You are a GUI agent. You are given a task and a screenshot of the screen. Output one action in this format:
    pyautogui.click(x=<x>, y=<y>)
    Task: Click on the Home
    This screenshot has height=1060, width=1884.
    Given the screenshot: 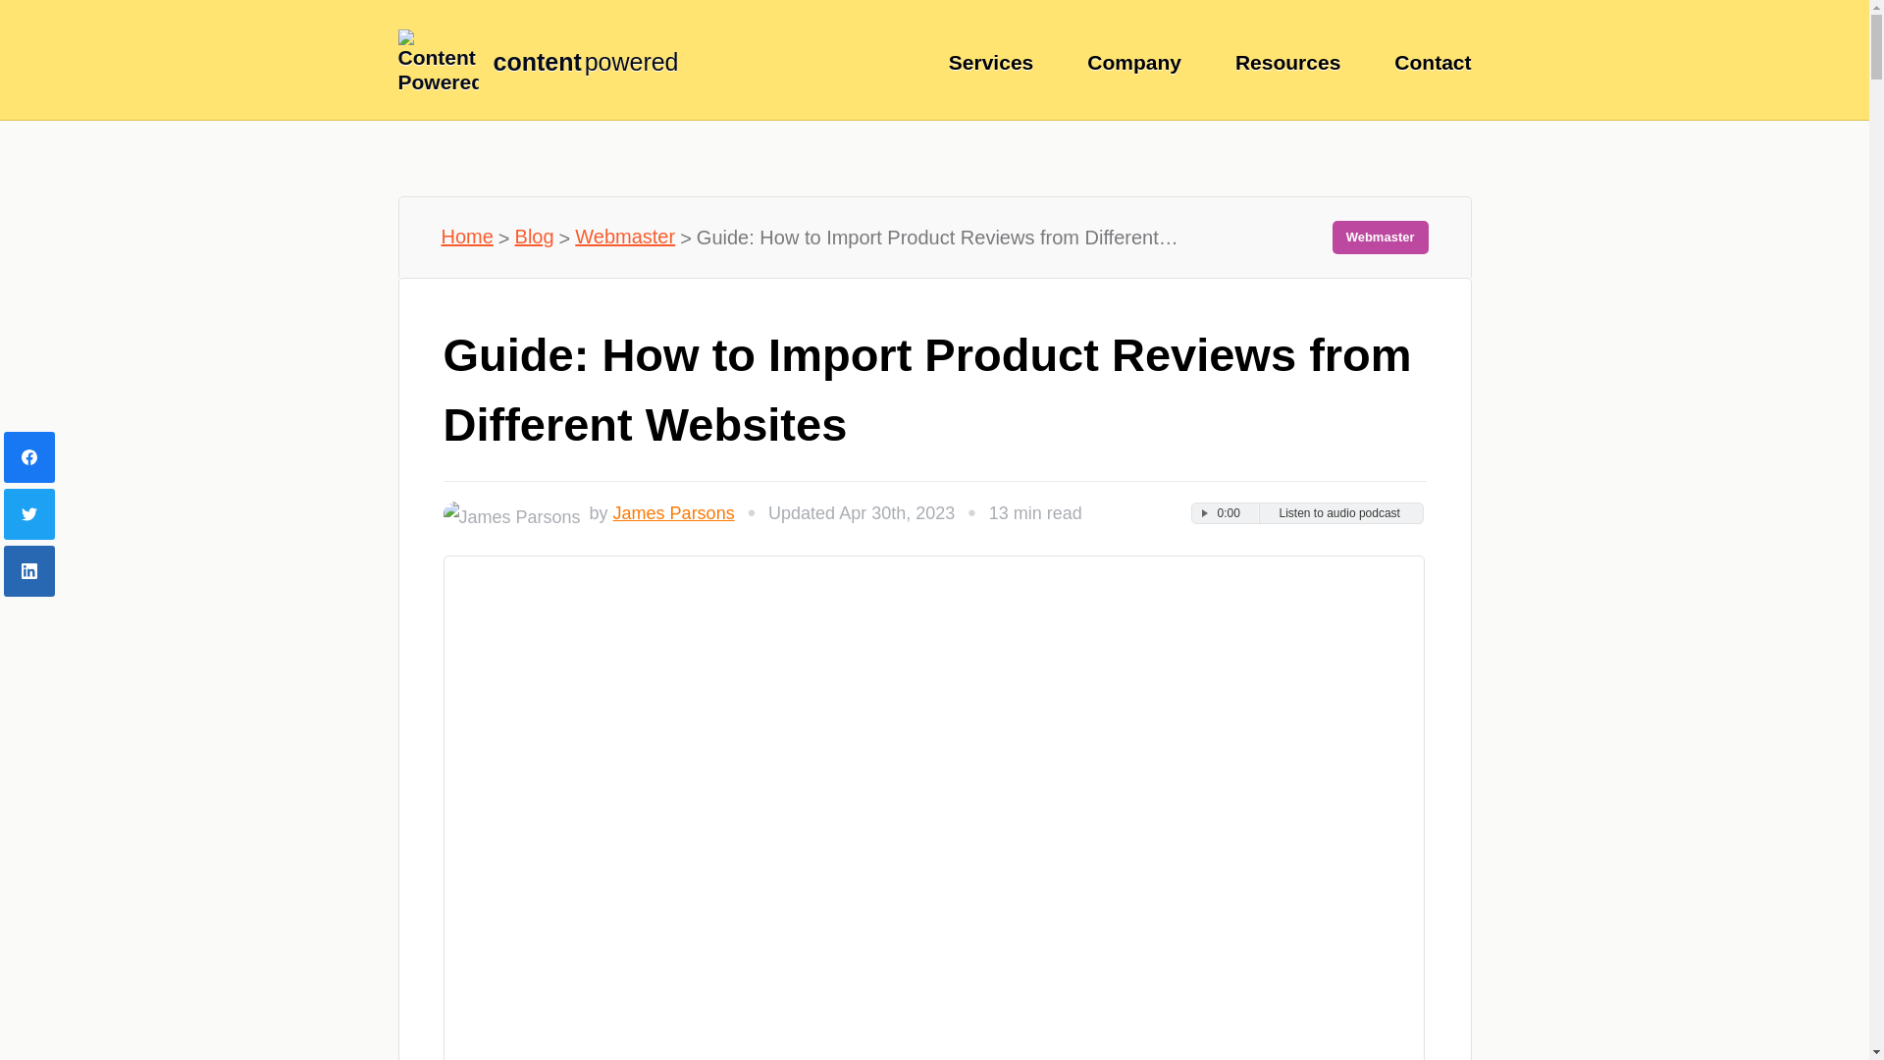 What is the action you would take?
    pyautogui.click(x=467, y=236)
    